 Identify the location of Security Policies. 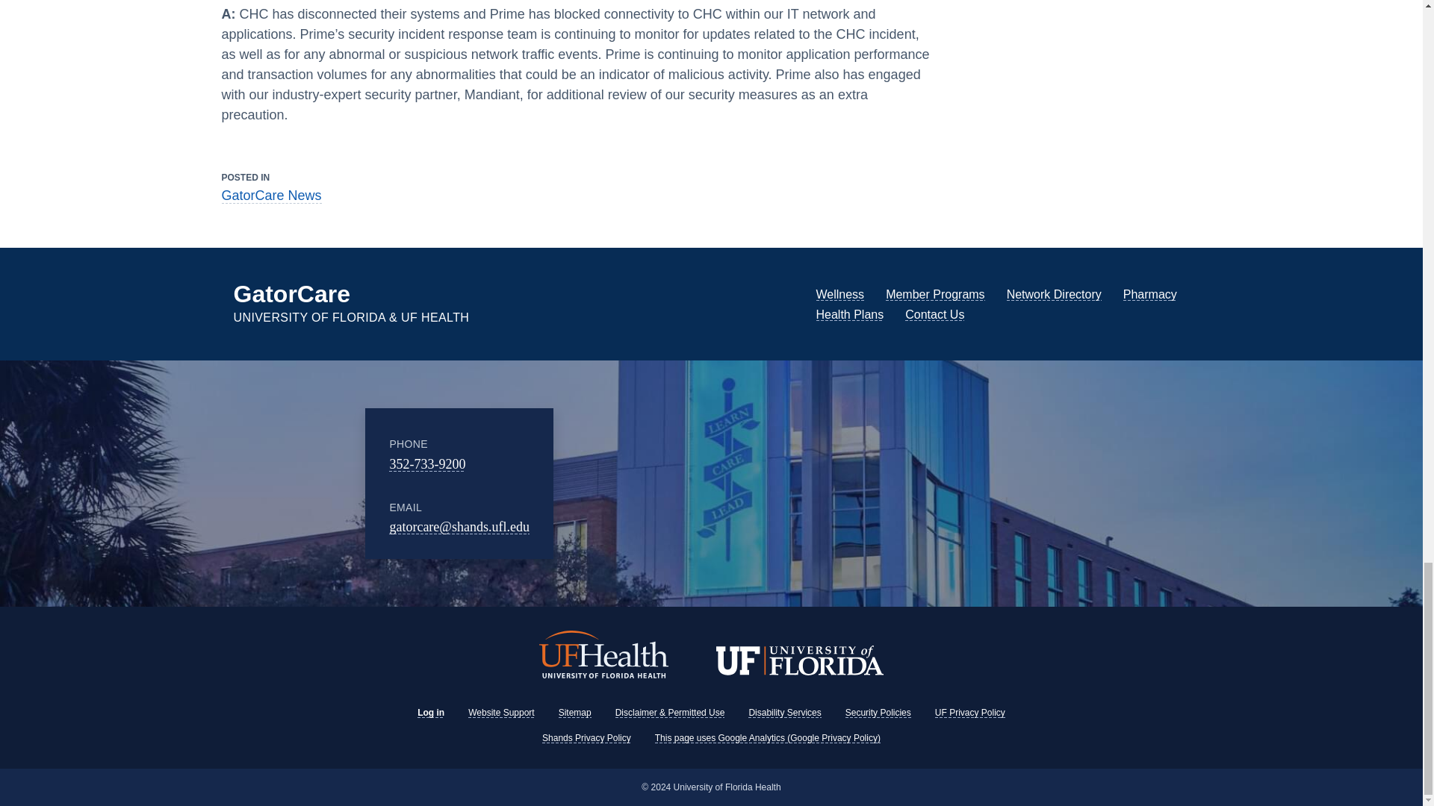
(878, 713).